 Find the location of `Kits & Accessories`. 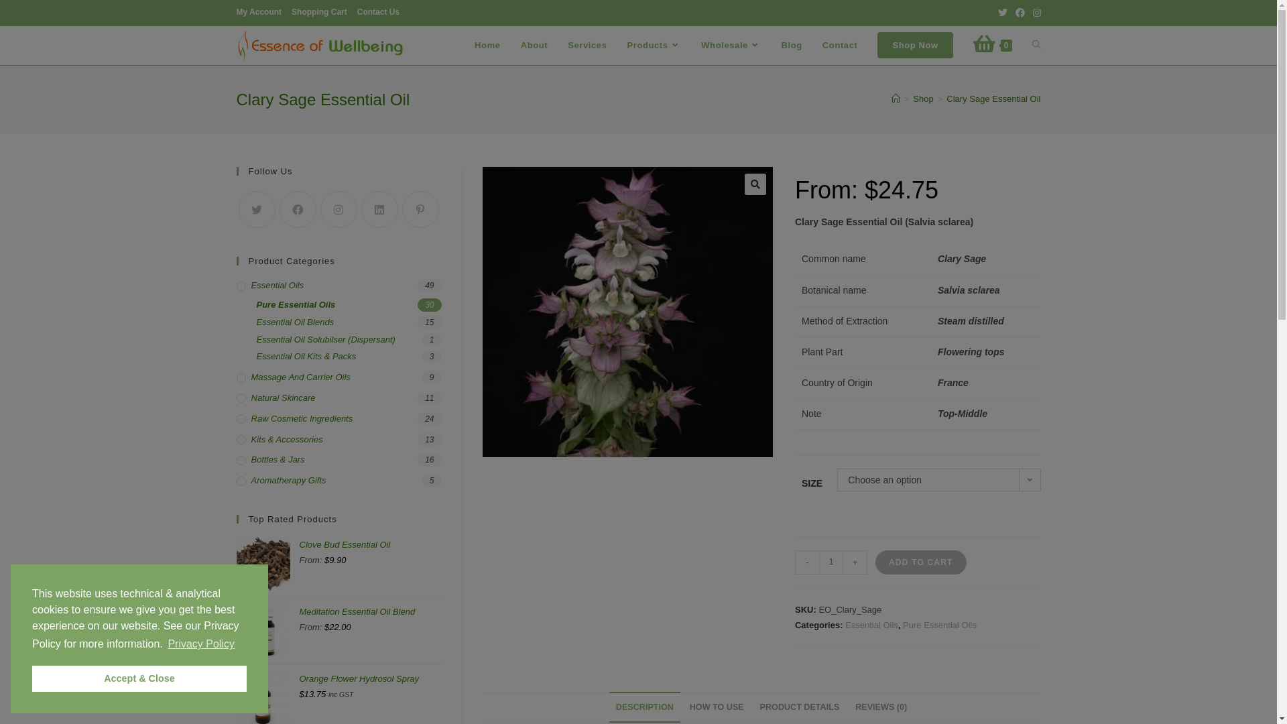

Kits & Accessories is located at coordinates (339, 440).